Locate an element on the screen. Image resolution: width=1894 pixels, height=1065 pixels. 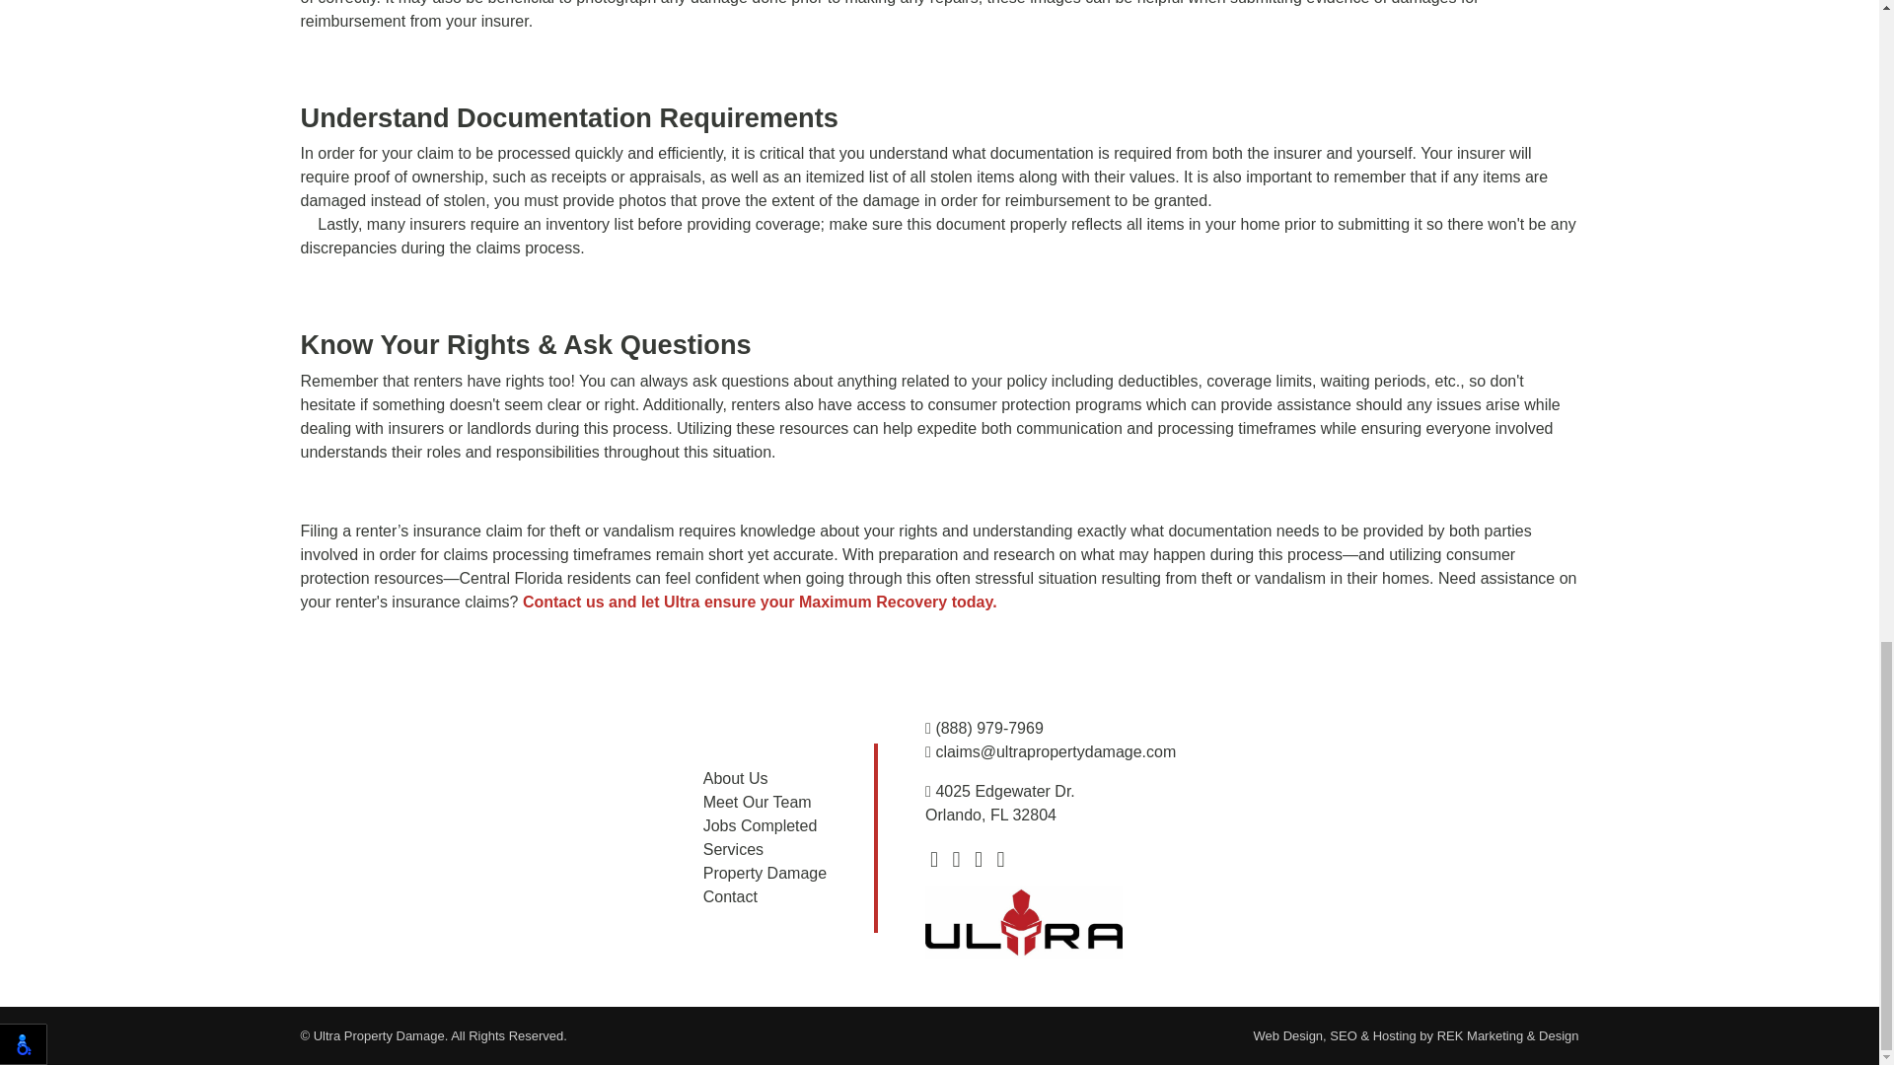
About Us is located at coordinates (736, 778).